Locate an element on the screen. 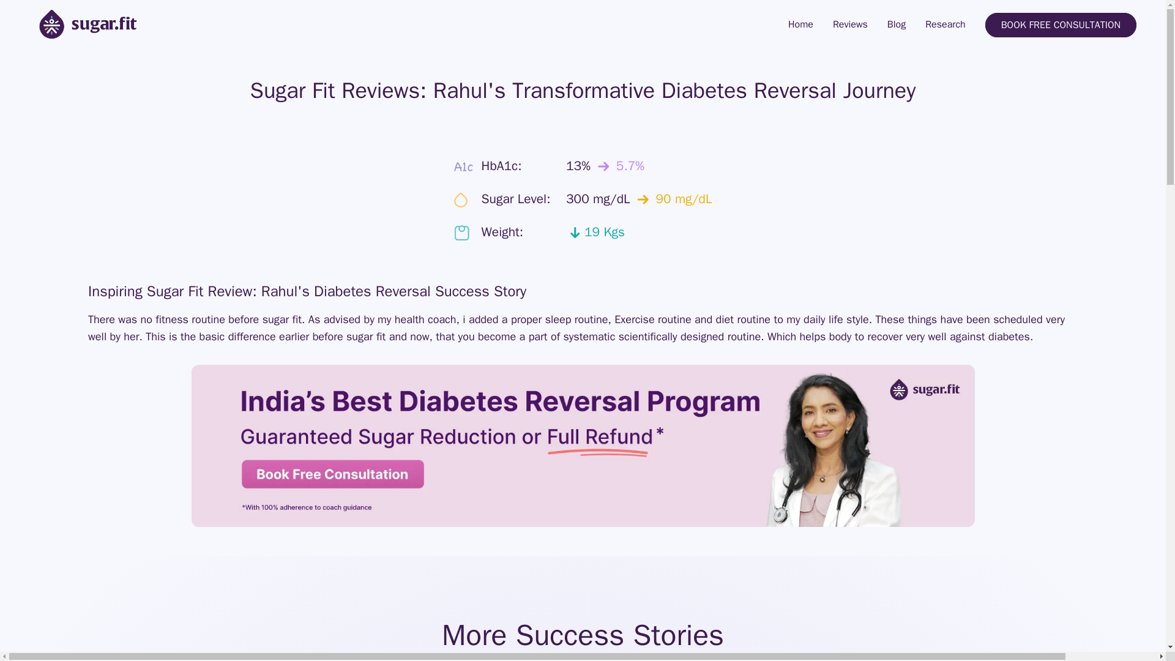 The image size is (1175, 661). Research is located at coordinates (946, 24).